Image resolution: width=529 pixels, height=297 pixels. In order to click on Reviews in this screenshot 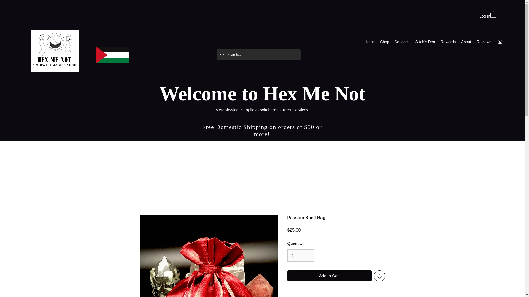, I will do `click(484, 42)`.